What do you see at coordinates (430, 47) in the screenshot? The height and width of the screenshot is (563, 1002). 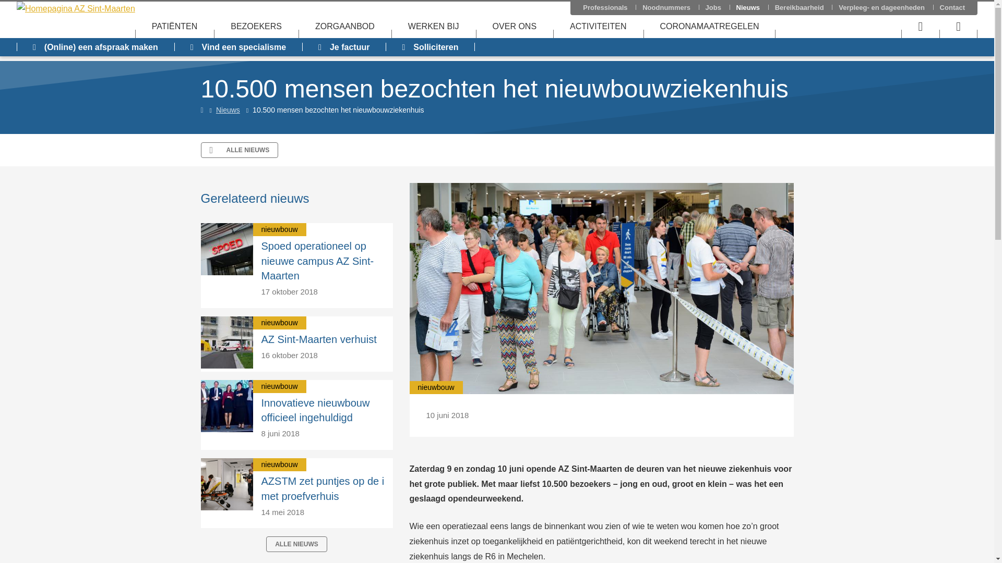 I see `Solliciteren` at bounding box center [430, 47].